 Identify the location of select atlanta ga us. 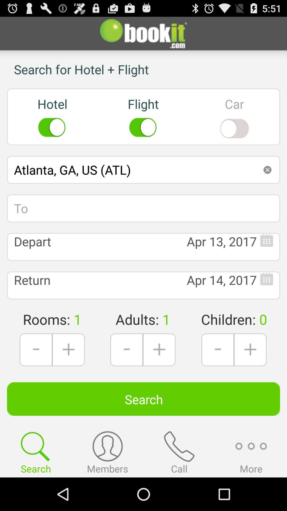
(143, 170).